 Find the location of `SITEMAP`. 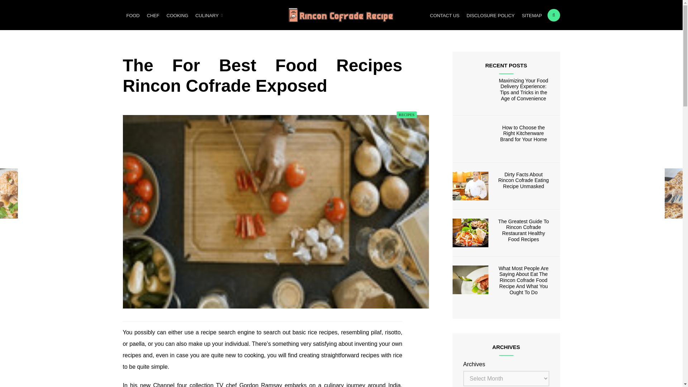

SITEMAP is located at coordinates (532, 15).